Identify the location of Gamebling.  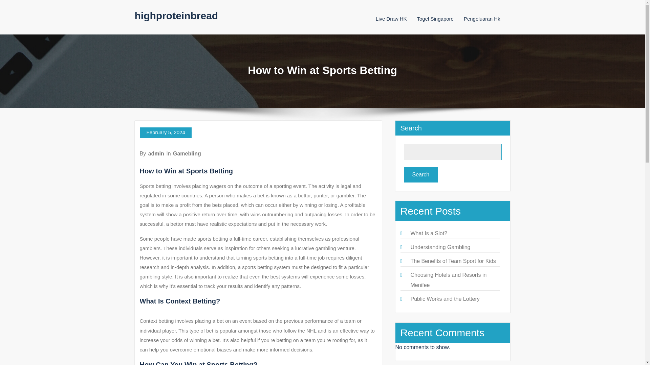
(187, 153).